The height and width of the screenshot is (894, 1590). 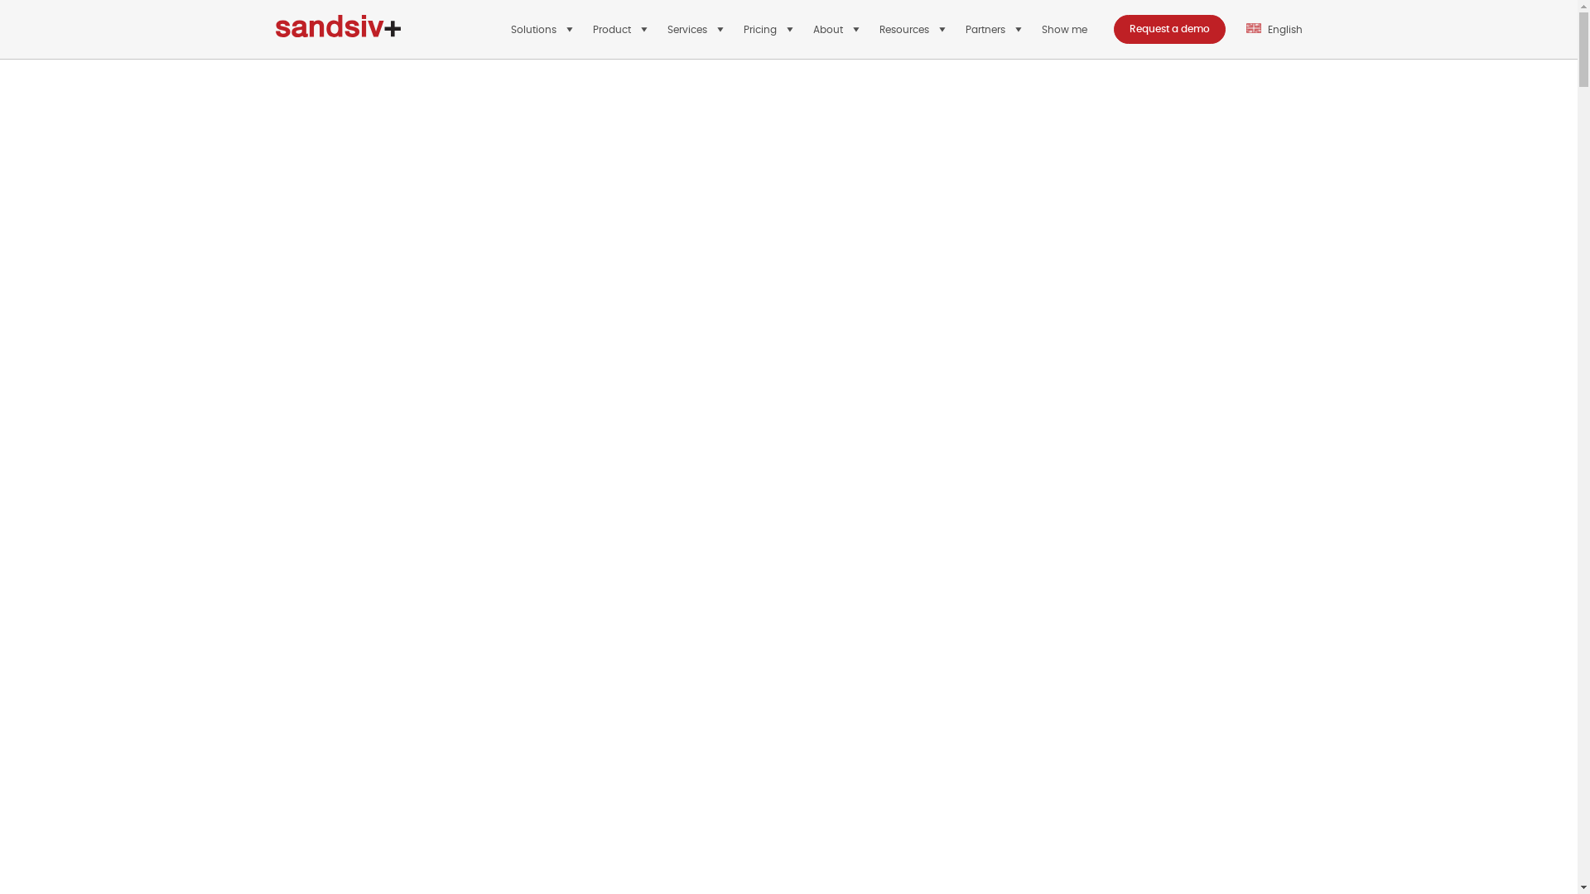 What do you see at coordinates (1269, 29) in the screenshot?
I see `English` at bounding box center [1269, 29].